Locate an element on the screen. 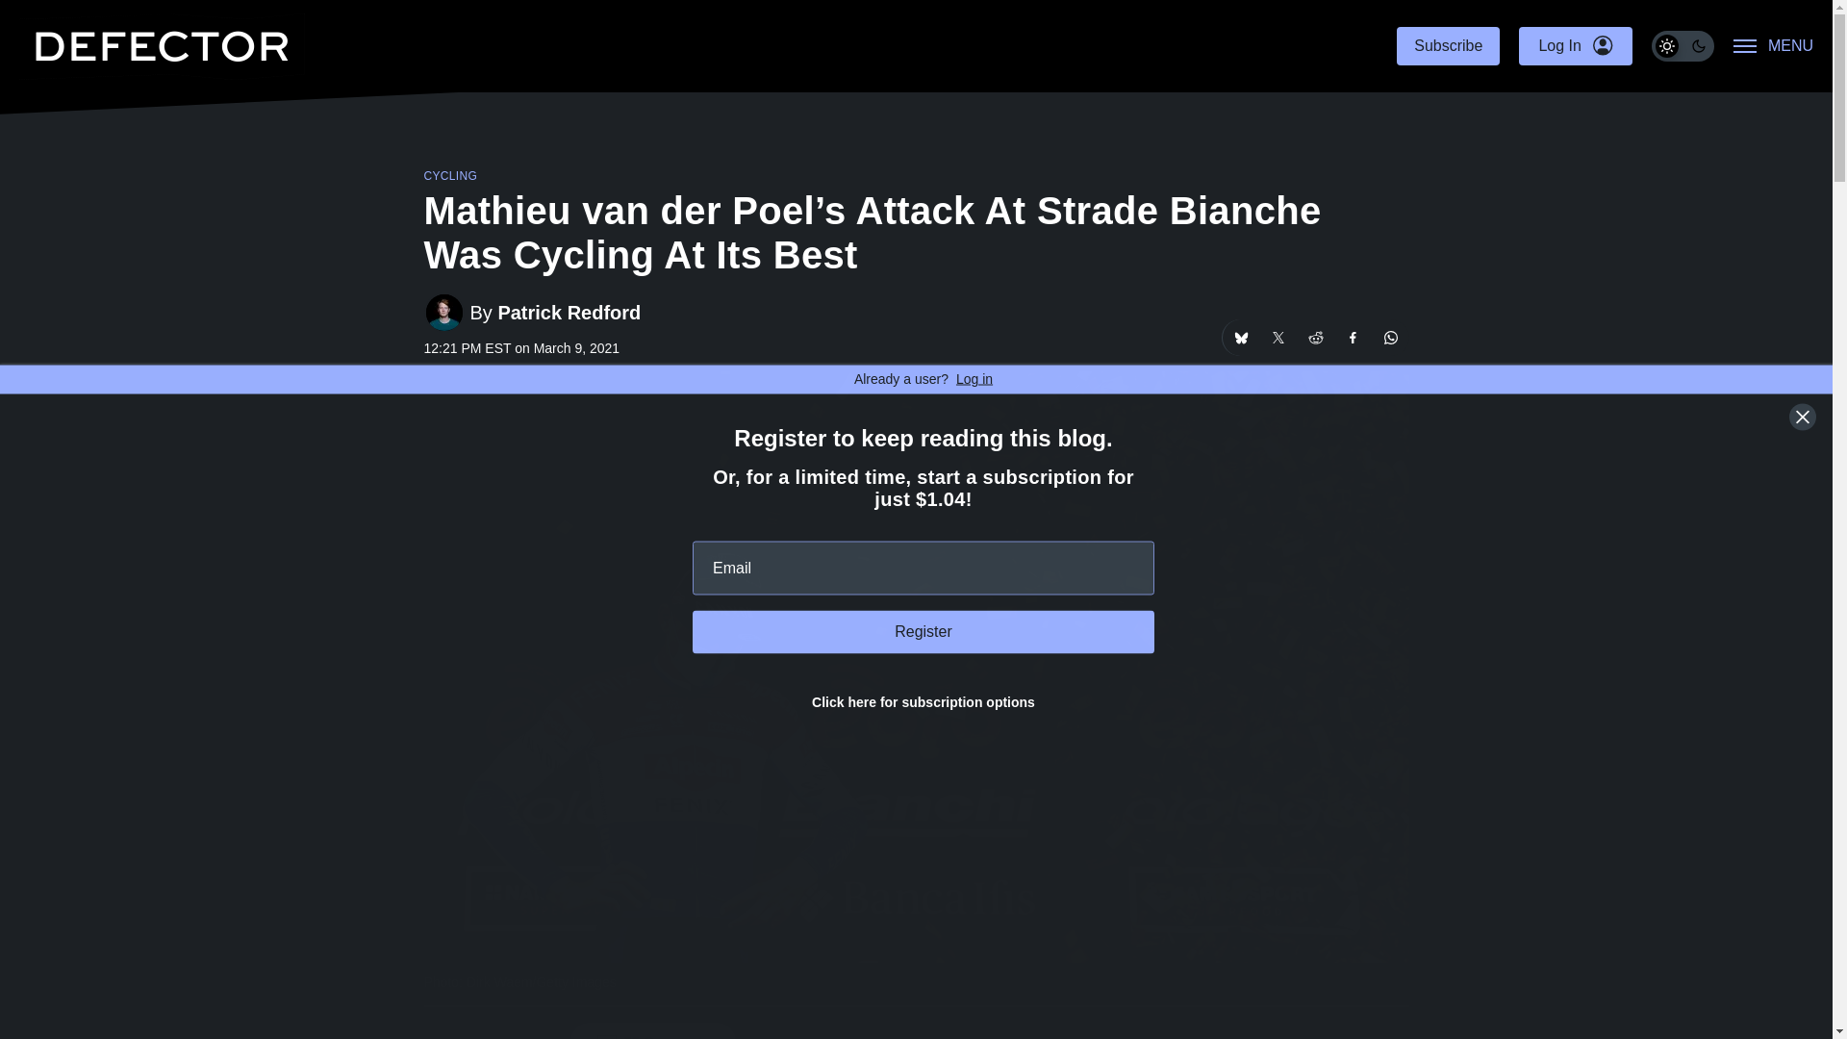 The image size is (1847, 1039). Patrick Redford is located at coordinates (569, 313).